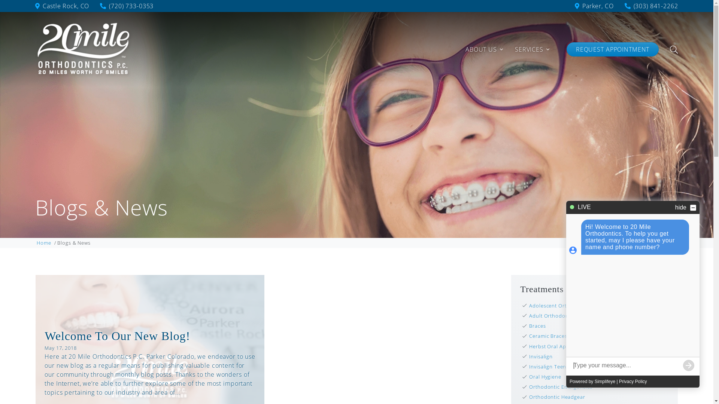 Image resolution: width=719 pixels, height=404 pixels. Describe the element at coordinates (613, 49) in the screenshot. I see `REQUEST APPOINTMENT` at that location.